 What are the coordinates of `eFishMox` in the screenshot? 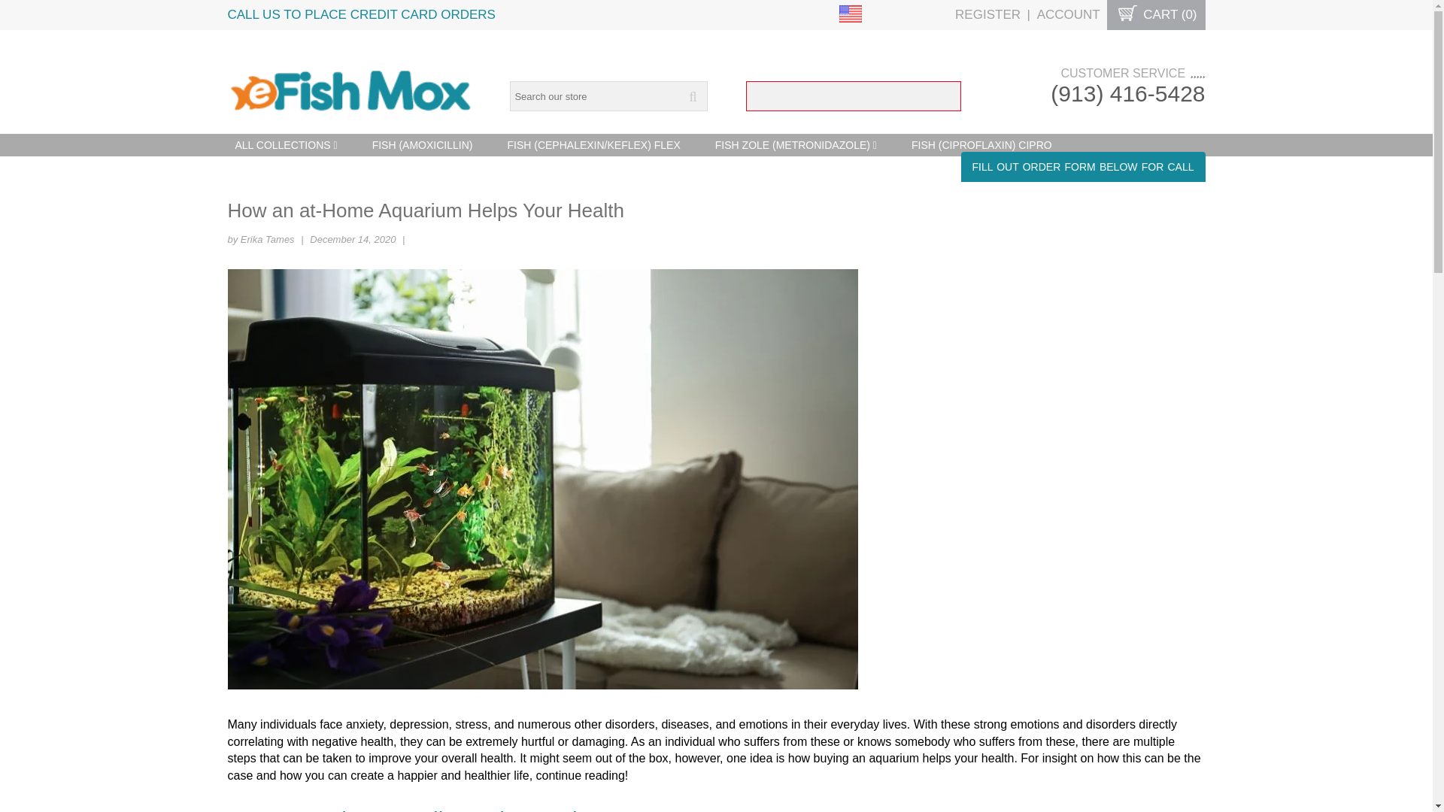 It's located at (349, 81).